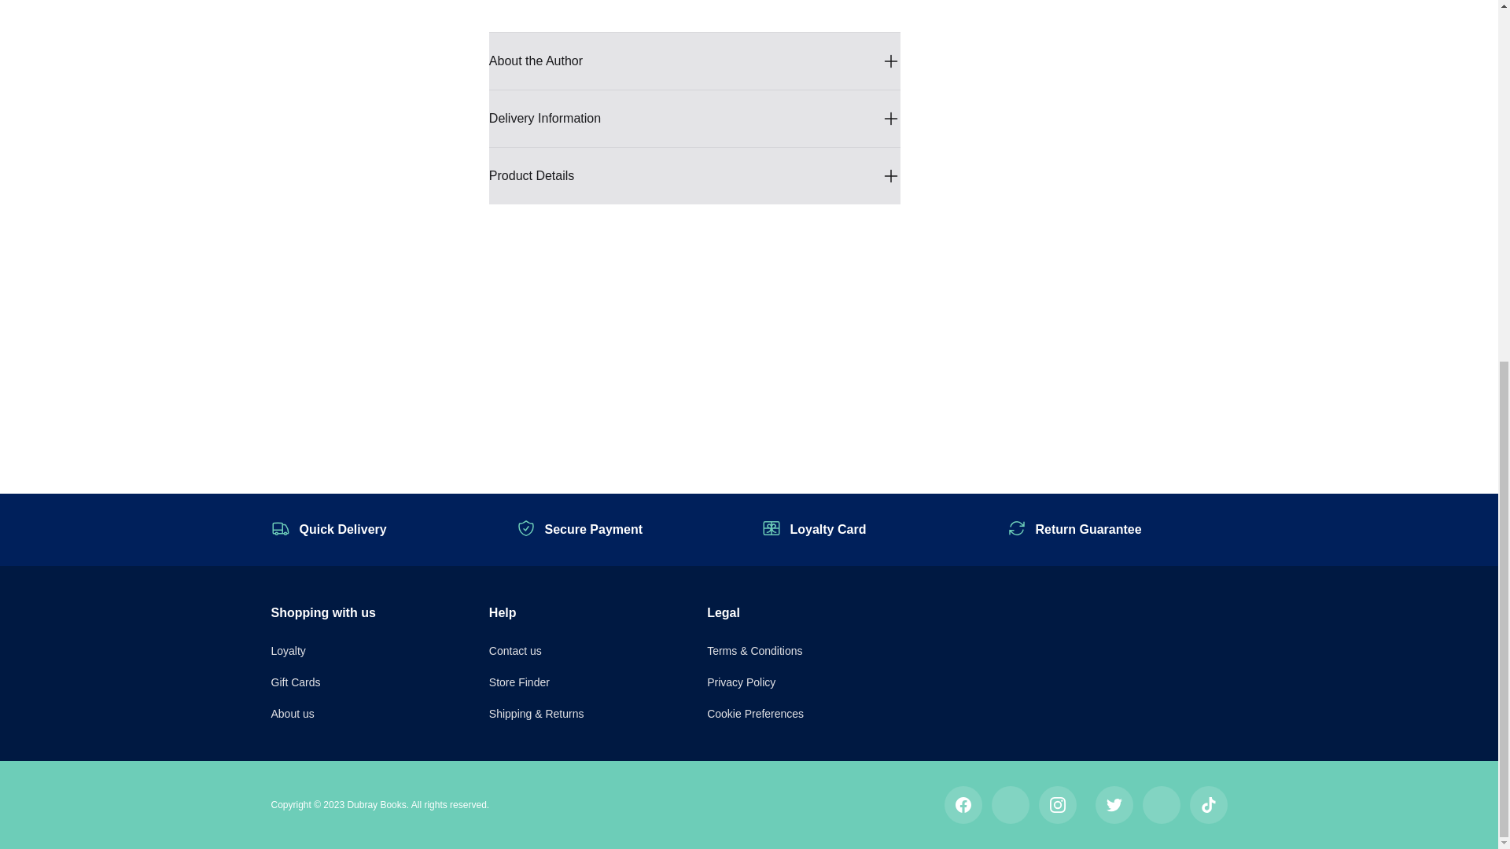 The width and height of the screenshot is (1510, 849). I want to click on Gift Cards, so click(295, 682).